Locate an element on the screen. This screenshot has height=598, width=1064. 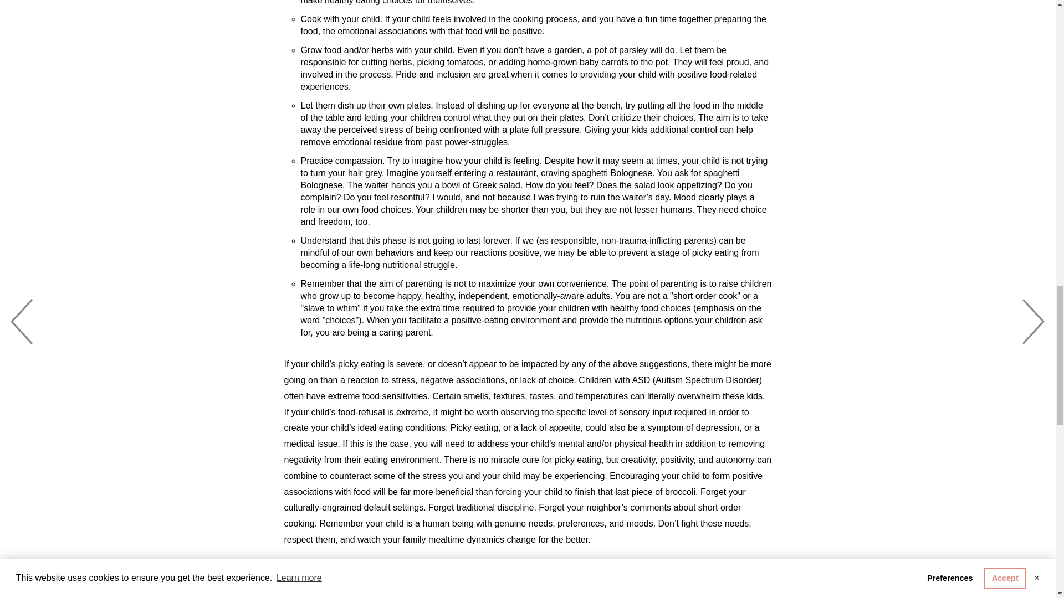
Share this on Facebook is located at coordinates (359, 578).